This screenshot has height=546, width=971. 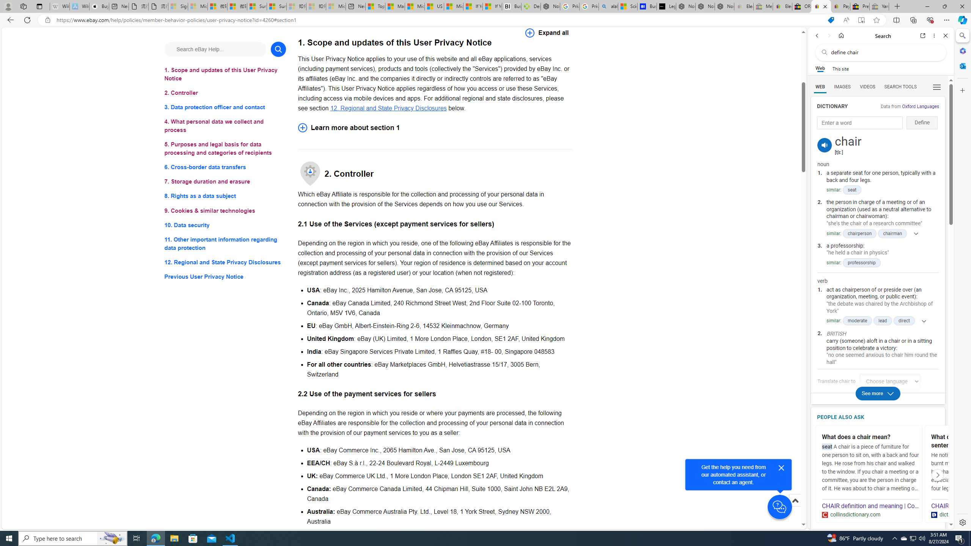 What do you see at coordinates (841, 6) in the screenshot?
I see `Payments Terms of Use | eBay.com` at bounding box center [841, 6].